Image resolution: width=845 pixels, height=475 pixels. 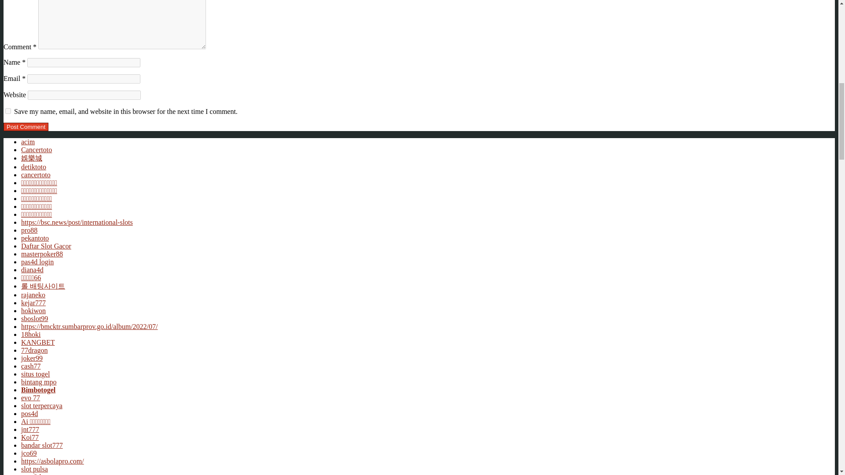 What do you see at coordinates (29, 230) in the screenshot?
I see `pro88` at bounding box center [29, 230].